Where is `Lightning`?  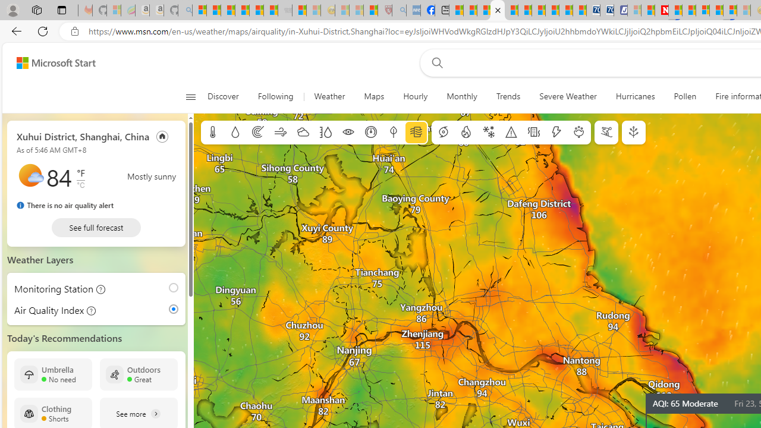
Lightning is located at coordinates (556, 133).